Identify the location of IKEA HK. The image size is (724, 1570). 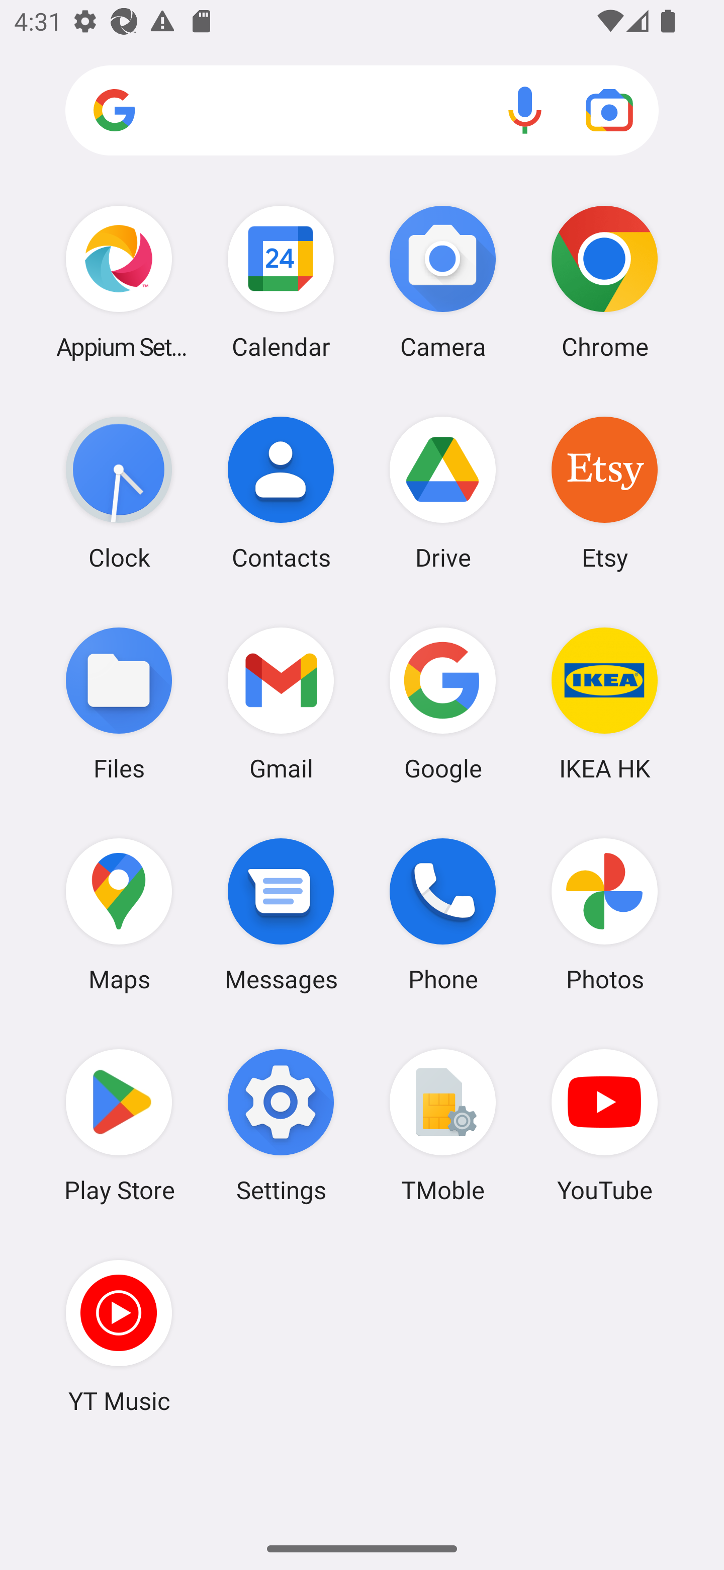
(604, 703).